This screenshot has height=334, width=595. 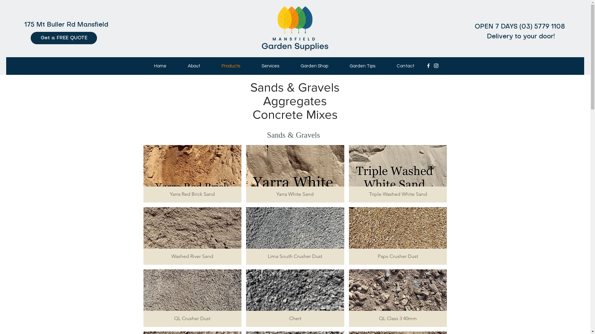 I want to click on Garden Shop, so click(x=315, y=66).